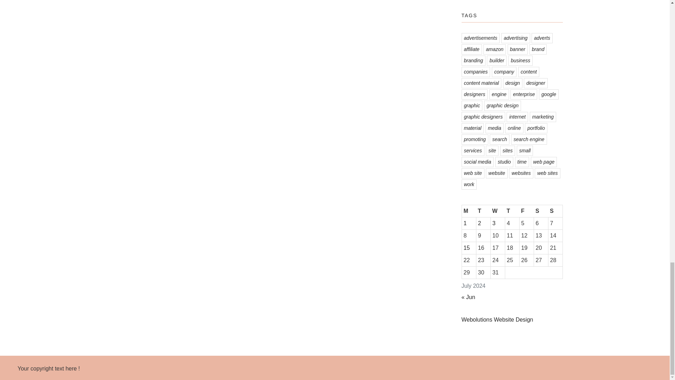  What do you see at coordinates (469, 211) in the screenshot?
I see `Monday` at bounding box center [469, 211].